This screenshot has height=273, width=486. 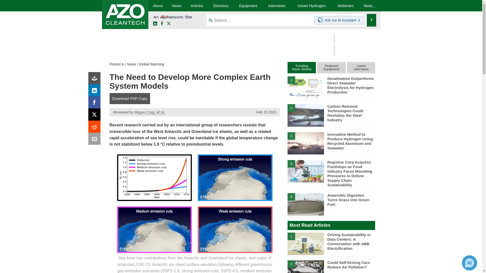 I want to click on Webinars, so click(x=346, y=6).